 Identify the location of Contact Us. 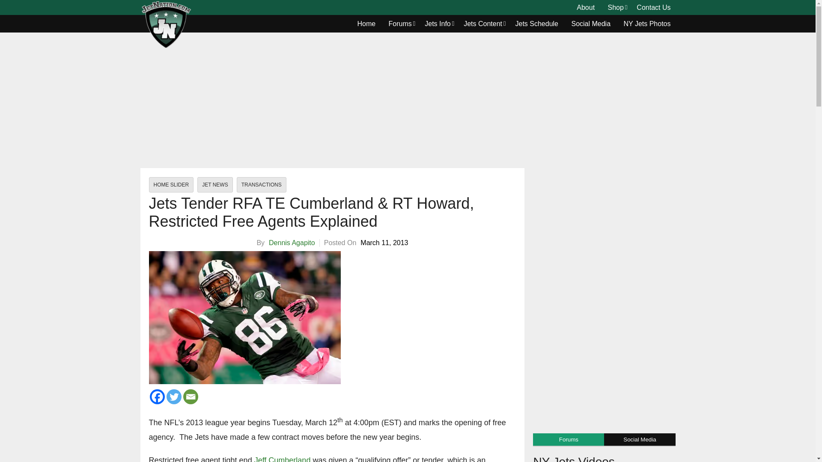
(653, 8).